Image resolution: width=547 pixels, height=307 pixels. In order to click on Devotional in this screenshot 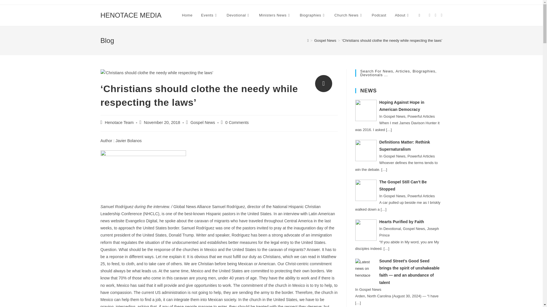, I will do `click(239, 15)`.